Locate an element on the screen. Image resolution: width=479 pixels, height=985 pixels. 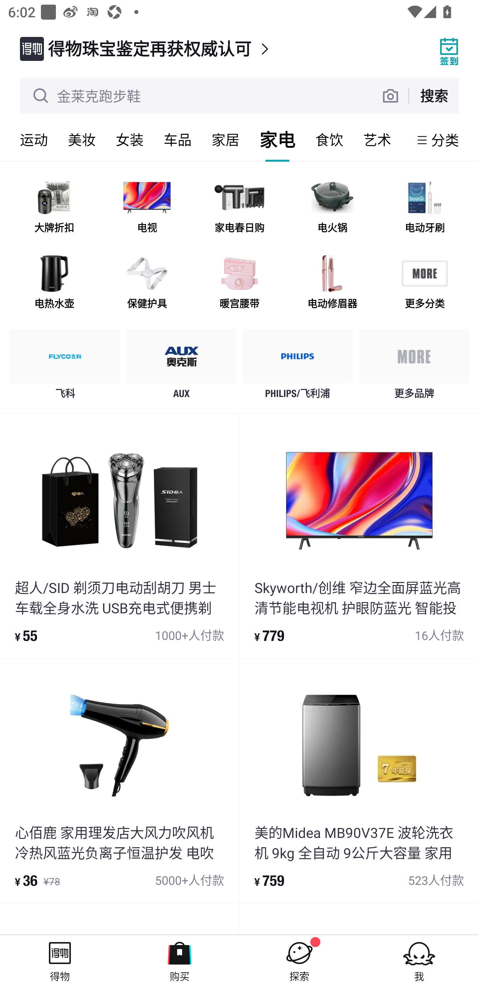
家电春日购 is located at coordinates (239, 207).